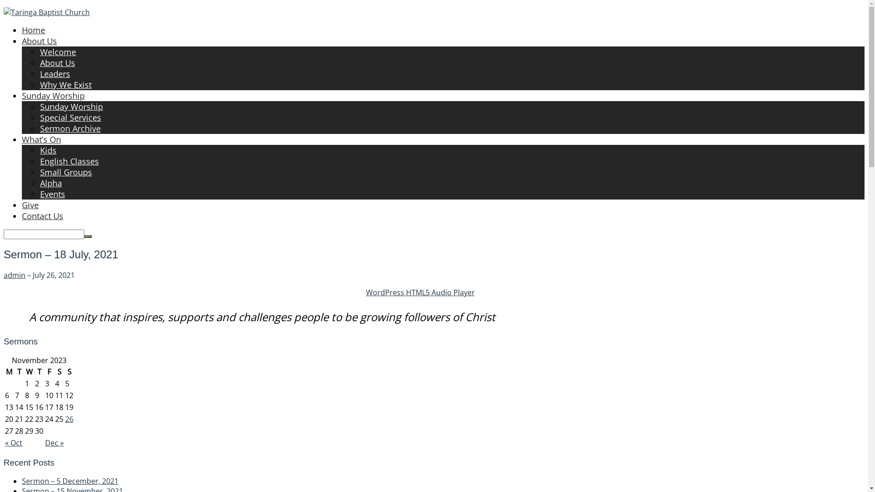  I want to click on 26, so click(69, 419).